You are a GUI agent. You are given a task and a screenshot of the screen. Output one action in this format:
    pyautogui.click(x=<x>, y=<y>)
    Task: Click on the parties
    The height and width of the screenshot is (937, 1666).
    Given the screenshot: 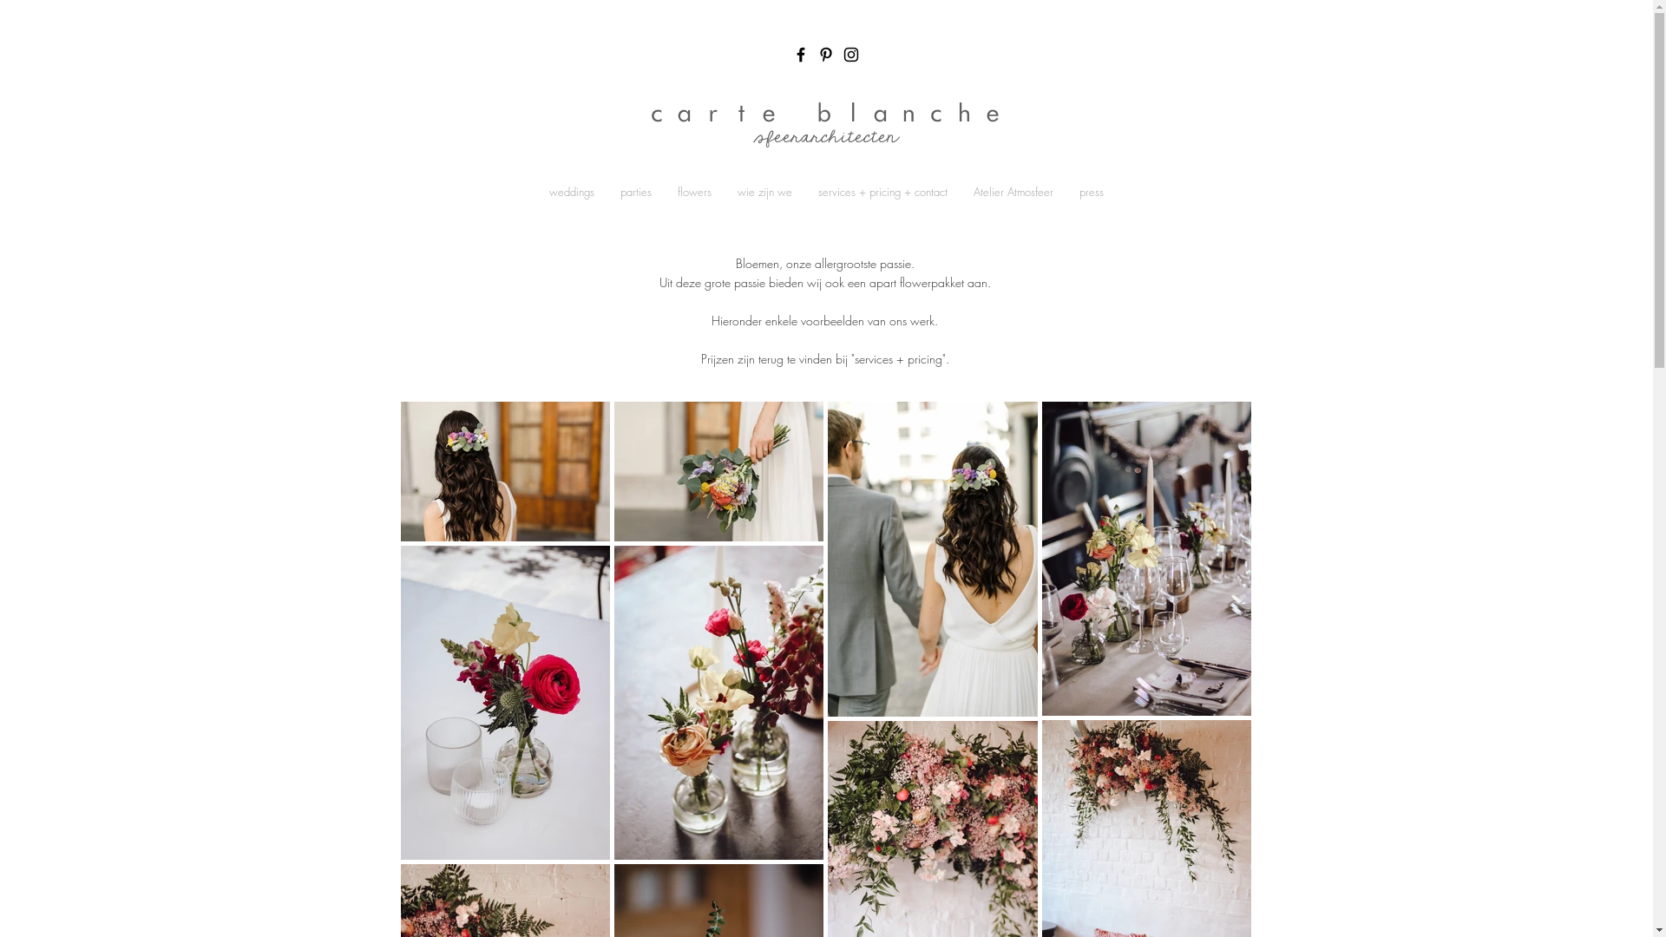 What is the action you would take?
    pyautogui.click(x=636, y=192)
    